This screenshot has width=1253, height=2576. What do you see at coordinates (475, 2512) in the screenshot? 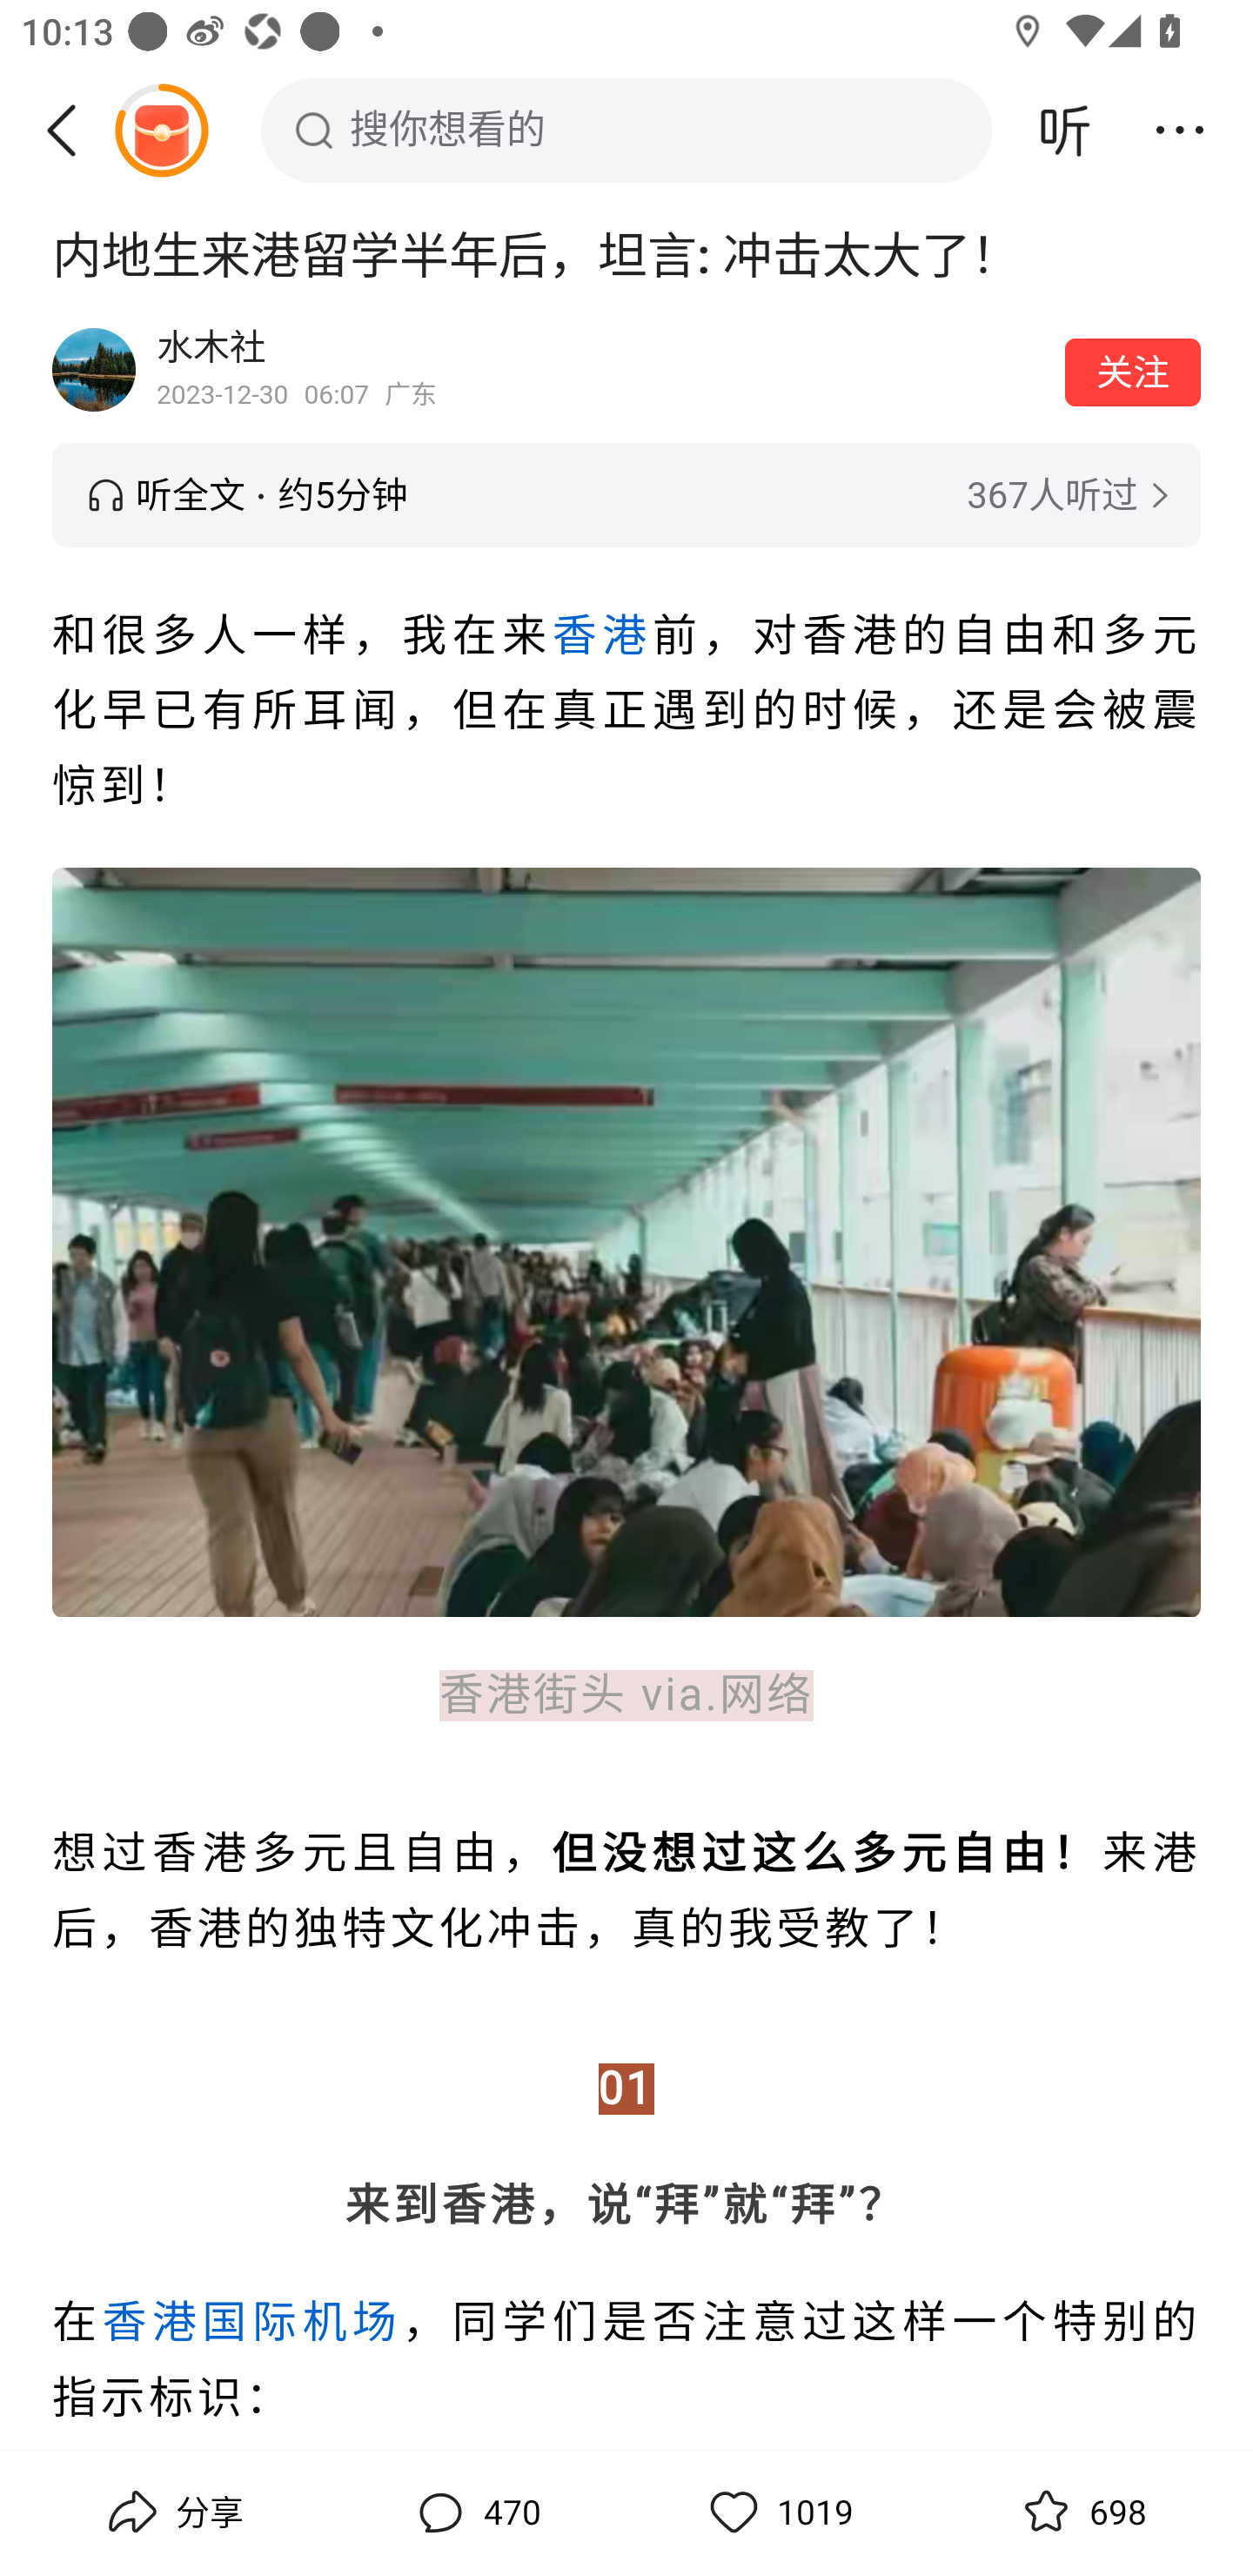
I see `评论,470 470` at bounding box center [475, 2512].